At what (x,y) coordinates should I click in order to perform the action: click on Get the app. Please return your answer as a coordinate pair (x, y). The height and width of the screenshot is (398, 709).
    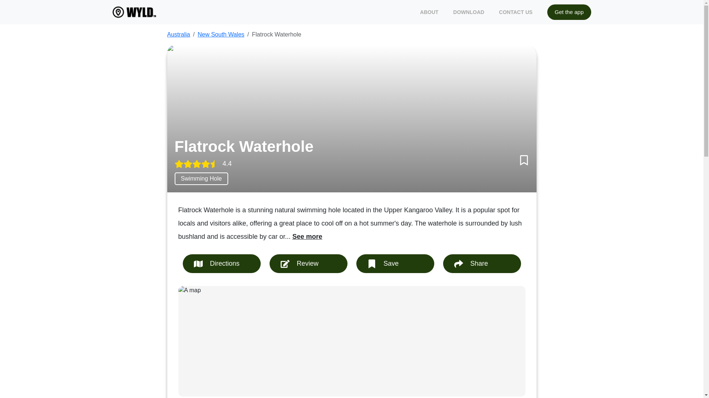
    Looking at the image, I should click on (569, 12).